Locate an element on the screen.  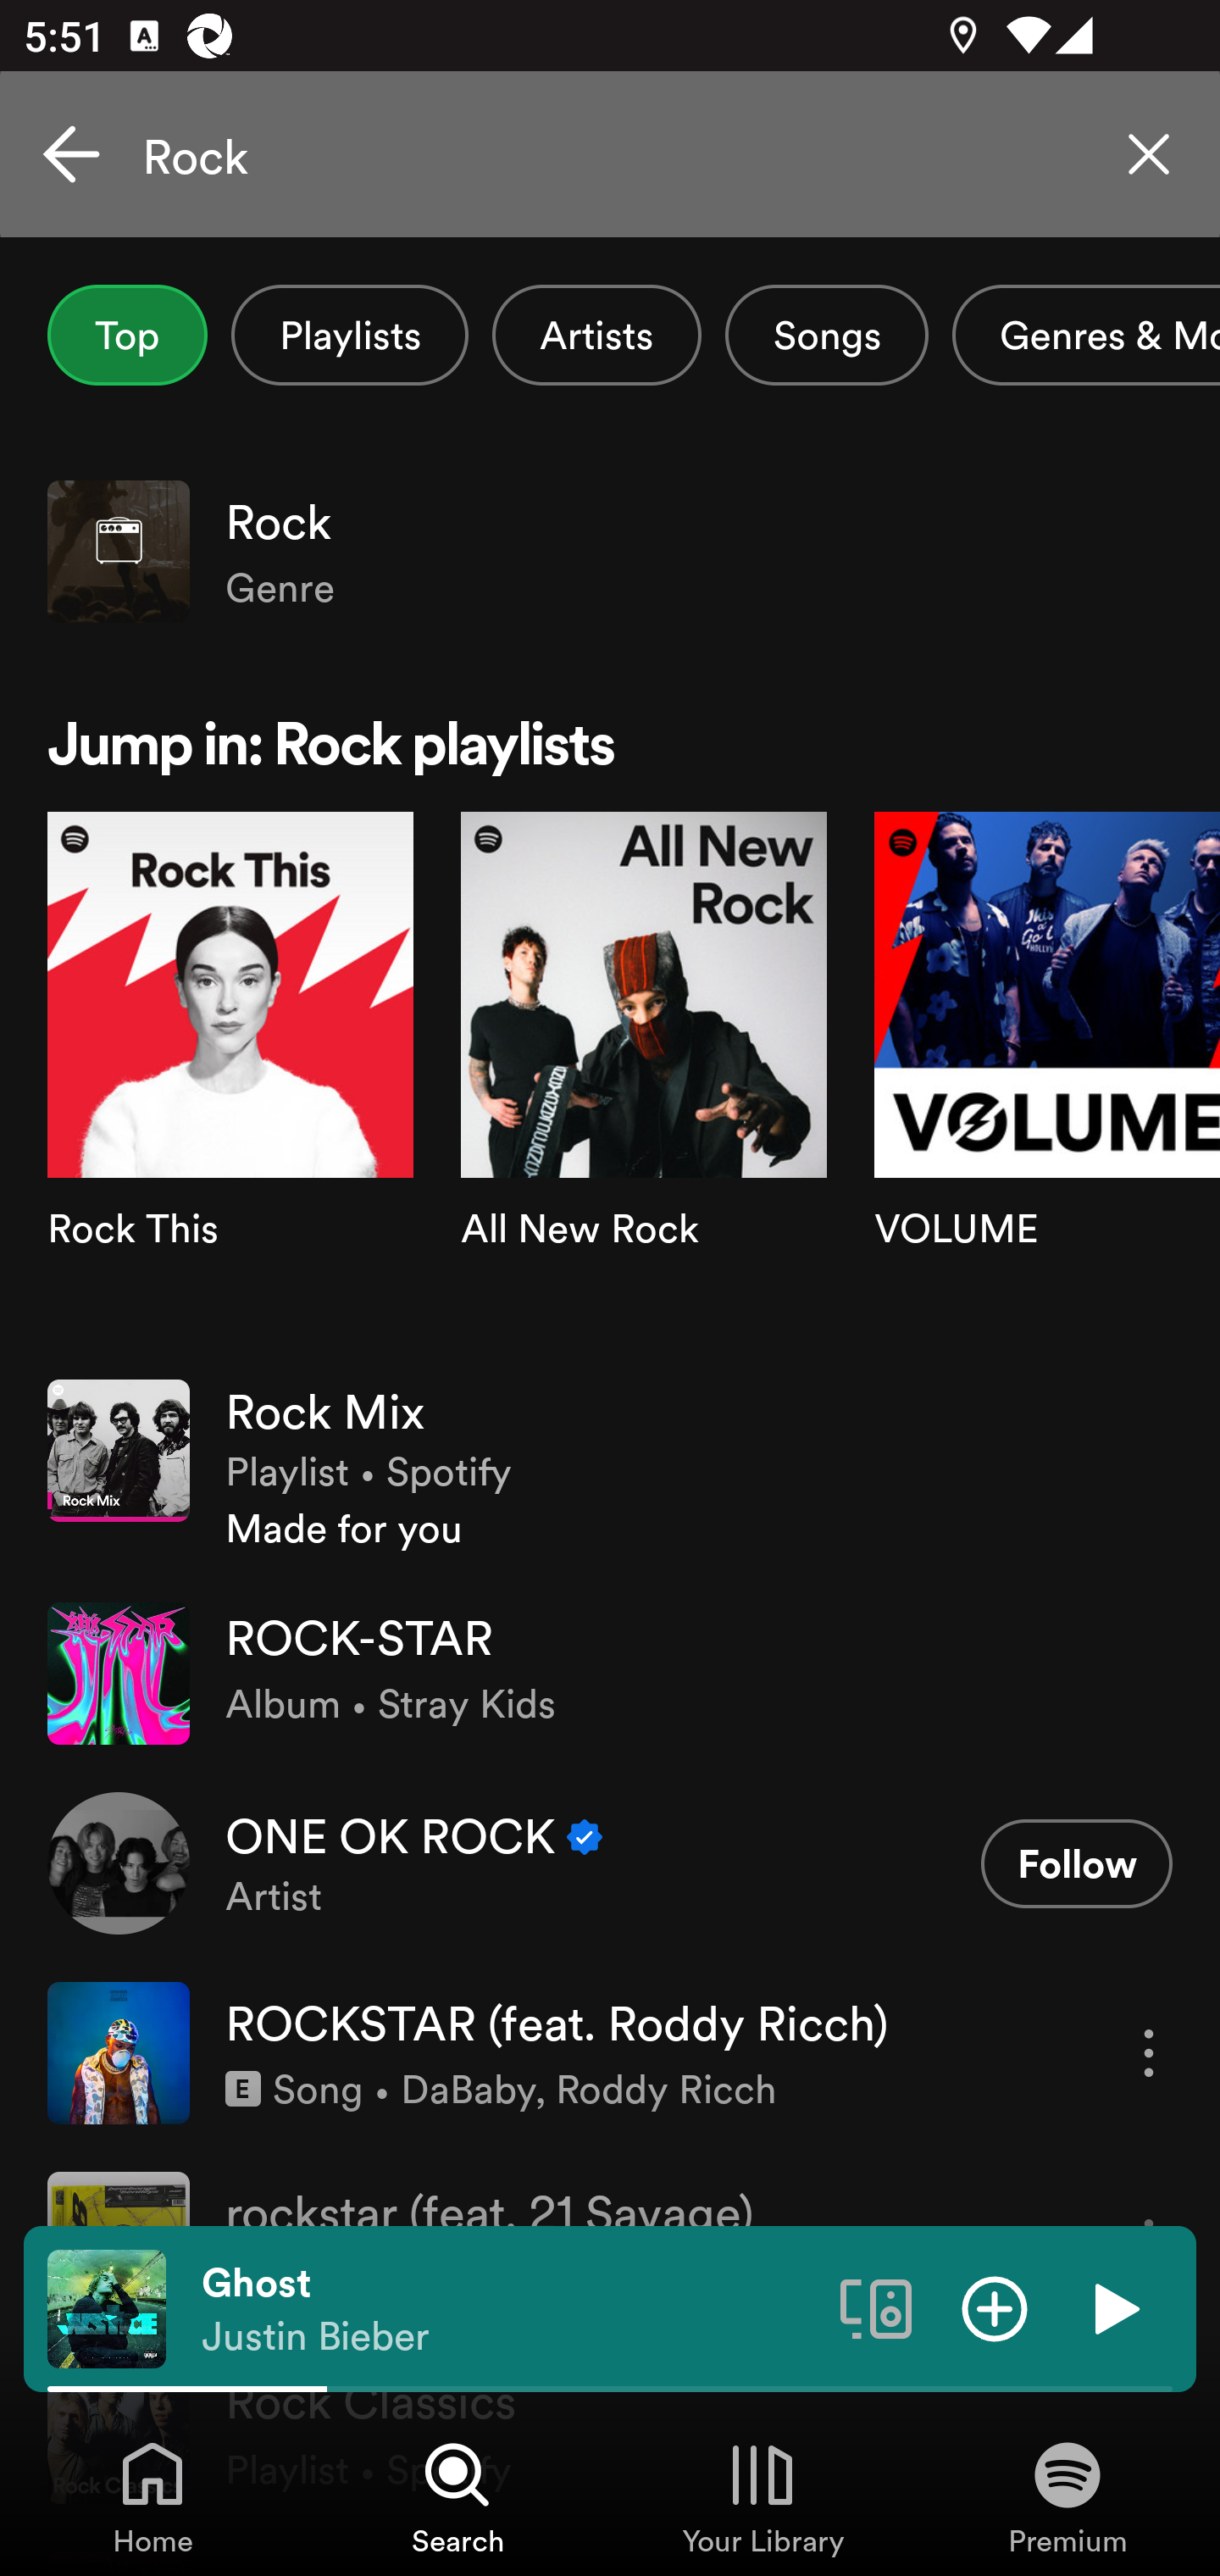
ROCK-STAR Album • Stray Kids is located at coordinates (610, 1674).